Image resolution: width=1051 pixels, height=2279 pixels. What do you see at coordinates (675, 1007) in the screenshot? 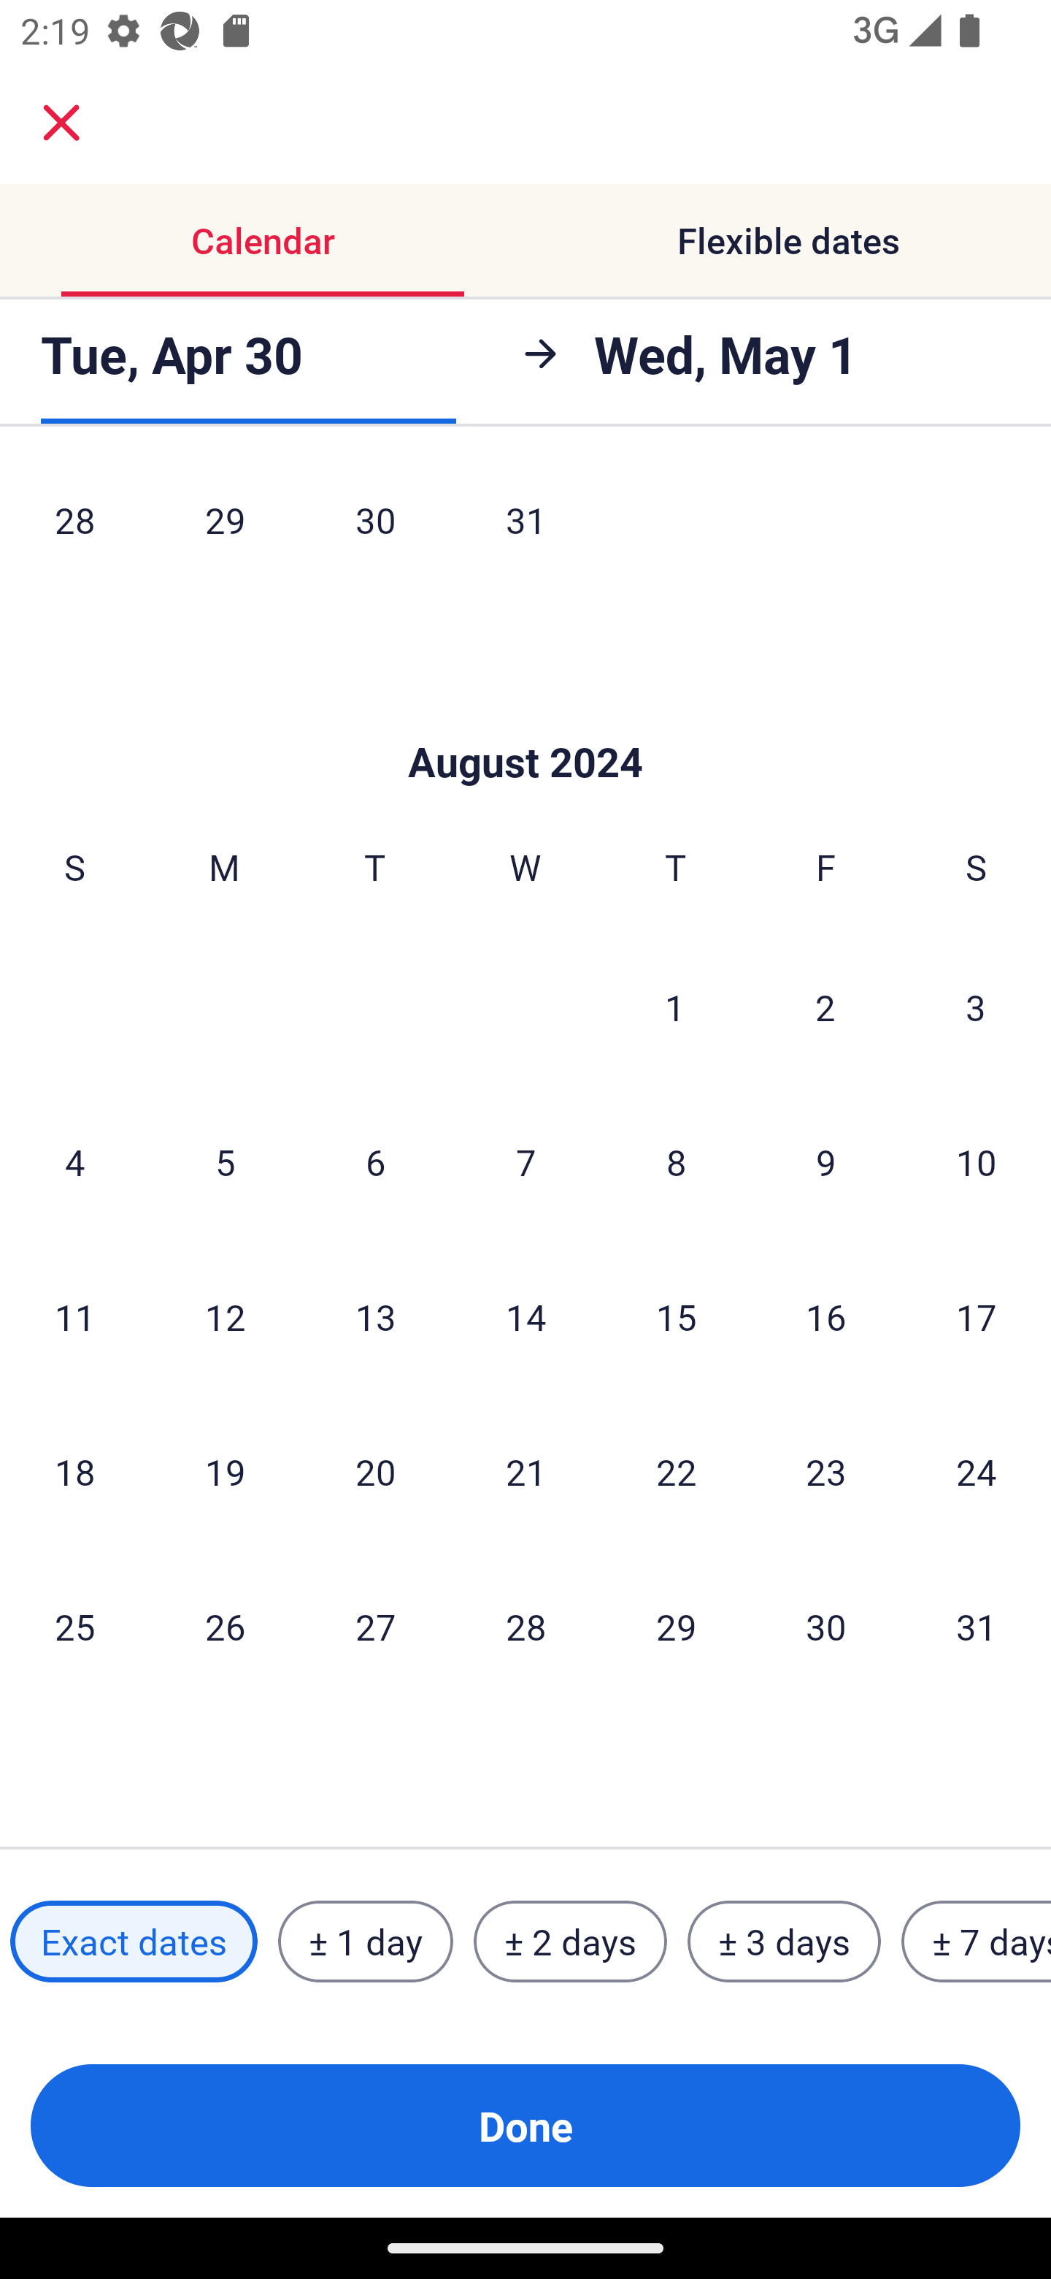
I see `1 Thursday, August 1, 2024` at bounding box center [675, 1007].